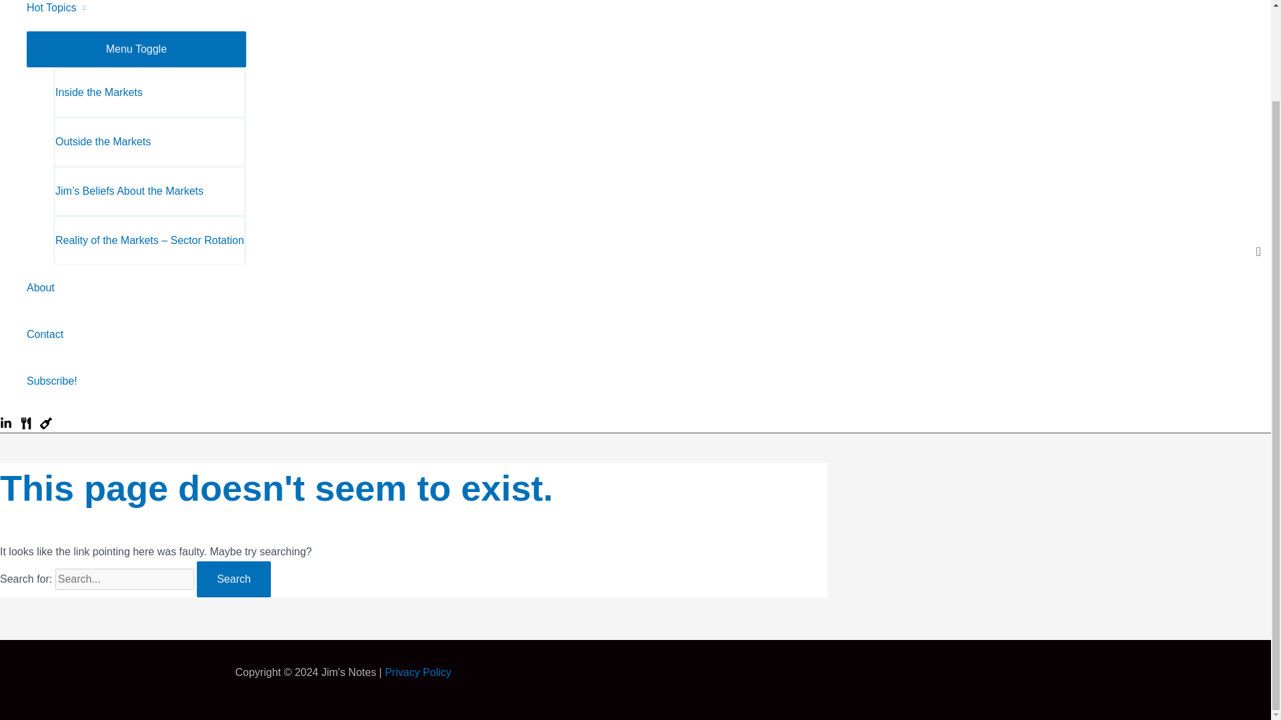 The width and height of the screenshot is (1281, 720). Describe the element at coordinates (418, 672) in the screenshot. I see `Privacy Policy` at that location.